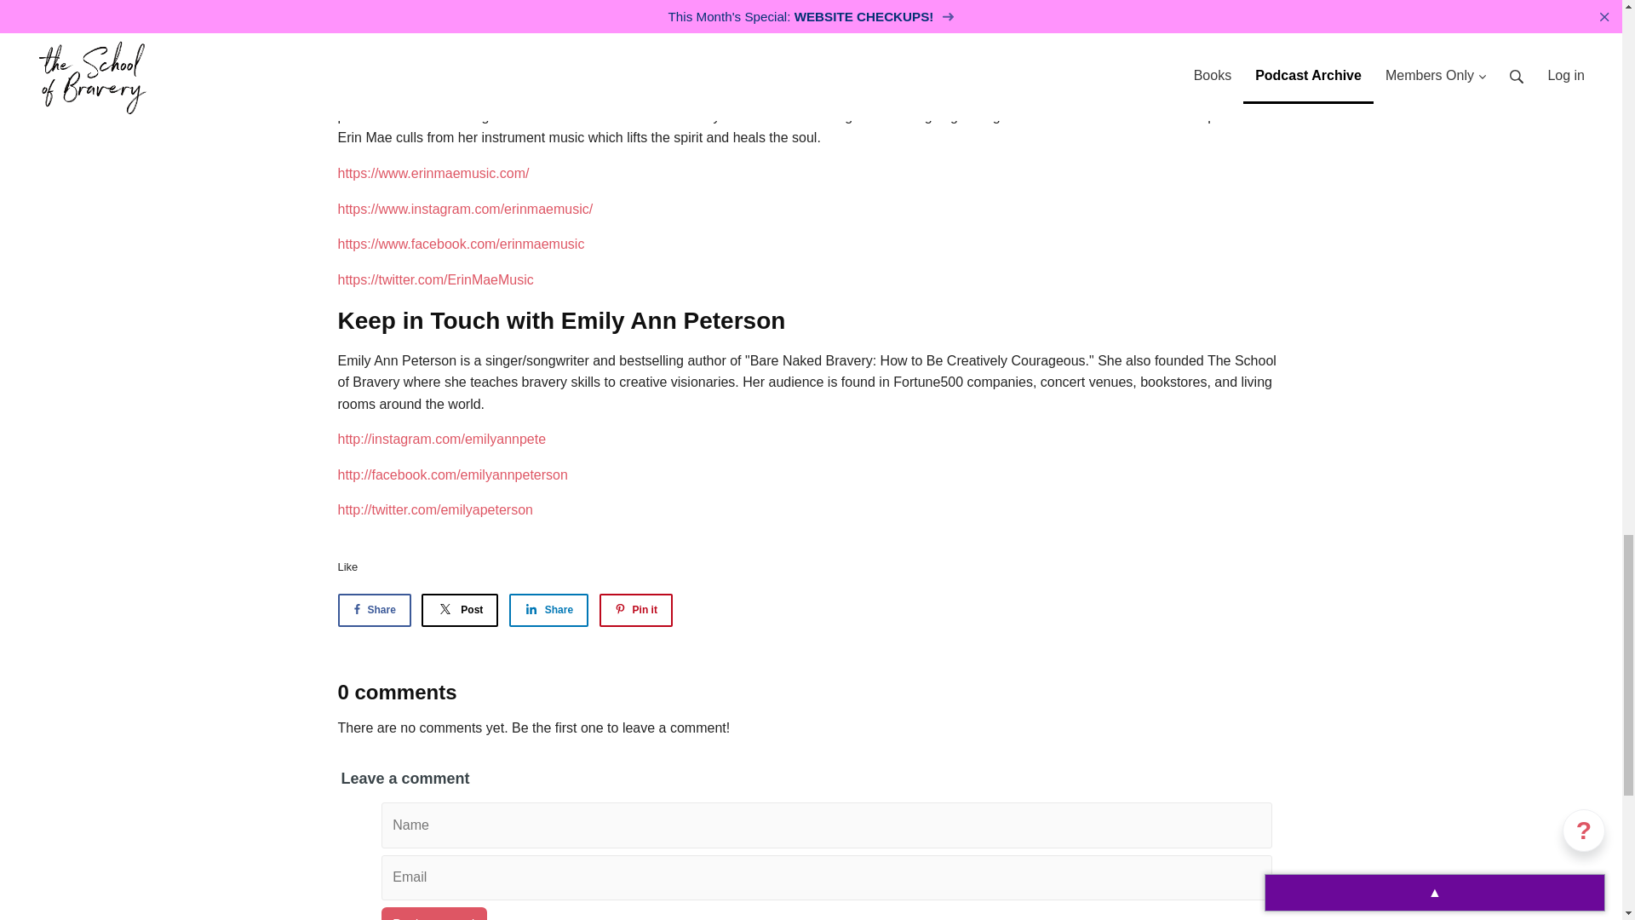 This screenshot has width=1635, height=920. Describe the element at coordinates (434, 913) in the screenshot. I see `Post comment` at that location.